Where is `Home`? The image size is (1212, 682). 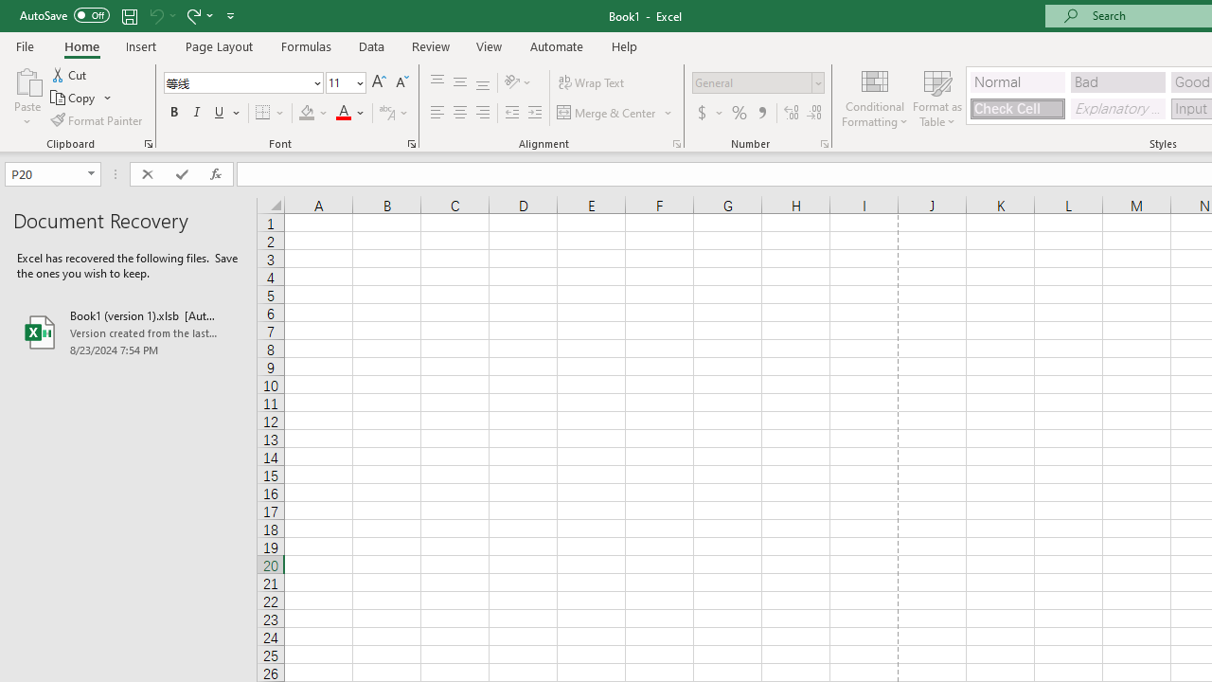 Home is located at coordinates (81, 45).